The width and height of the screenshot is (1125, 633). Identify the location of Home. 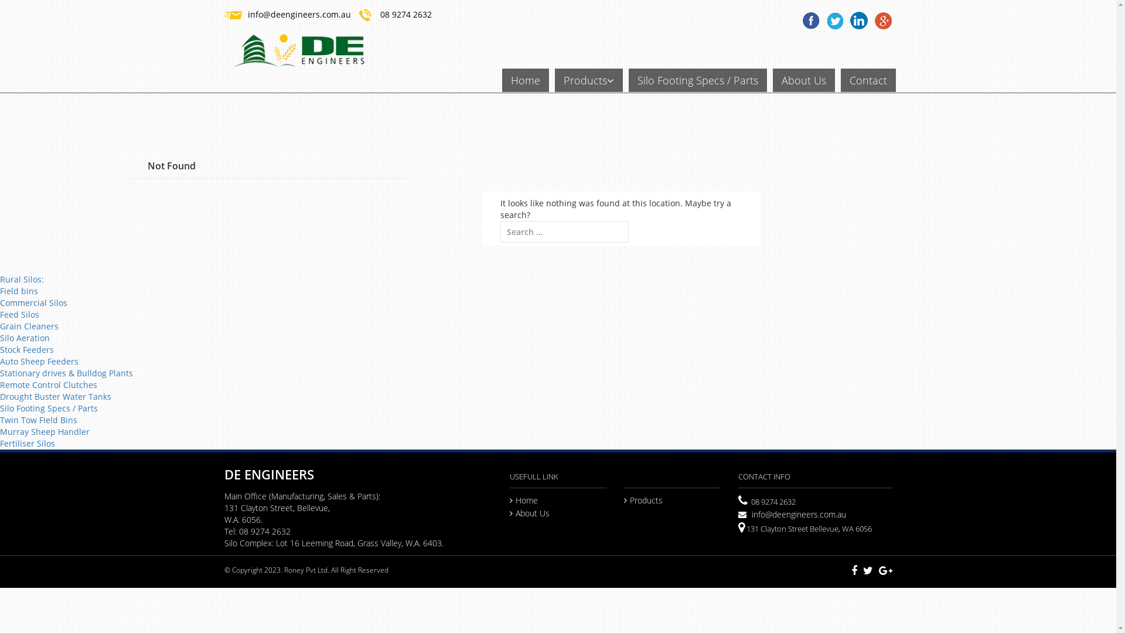
(524, 501).